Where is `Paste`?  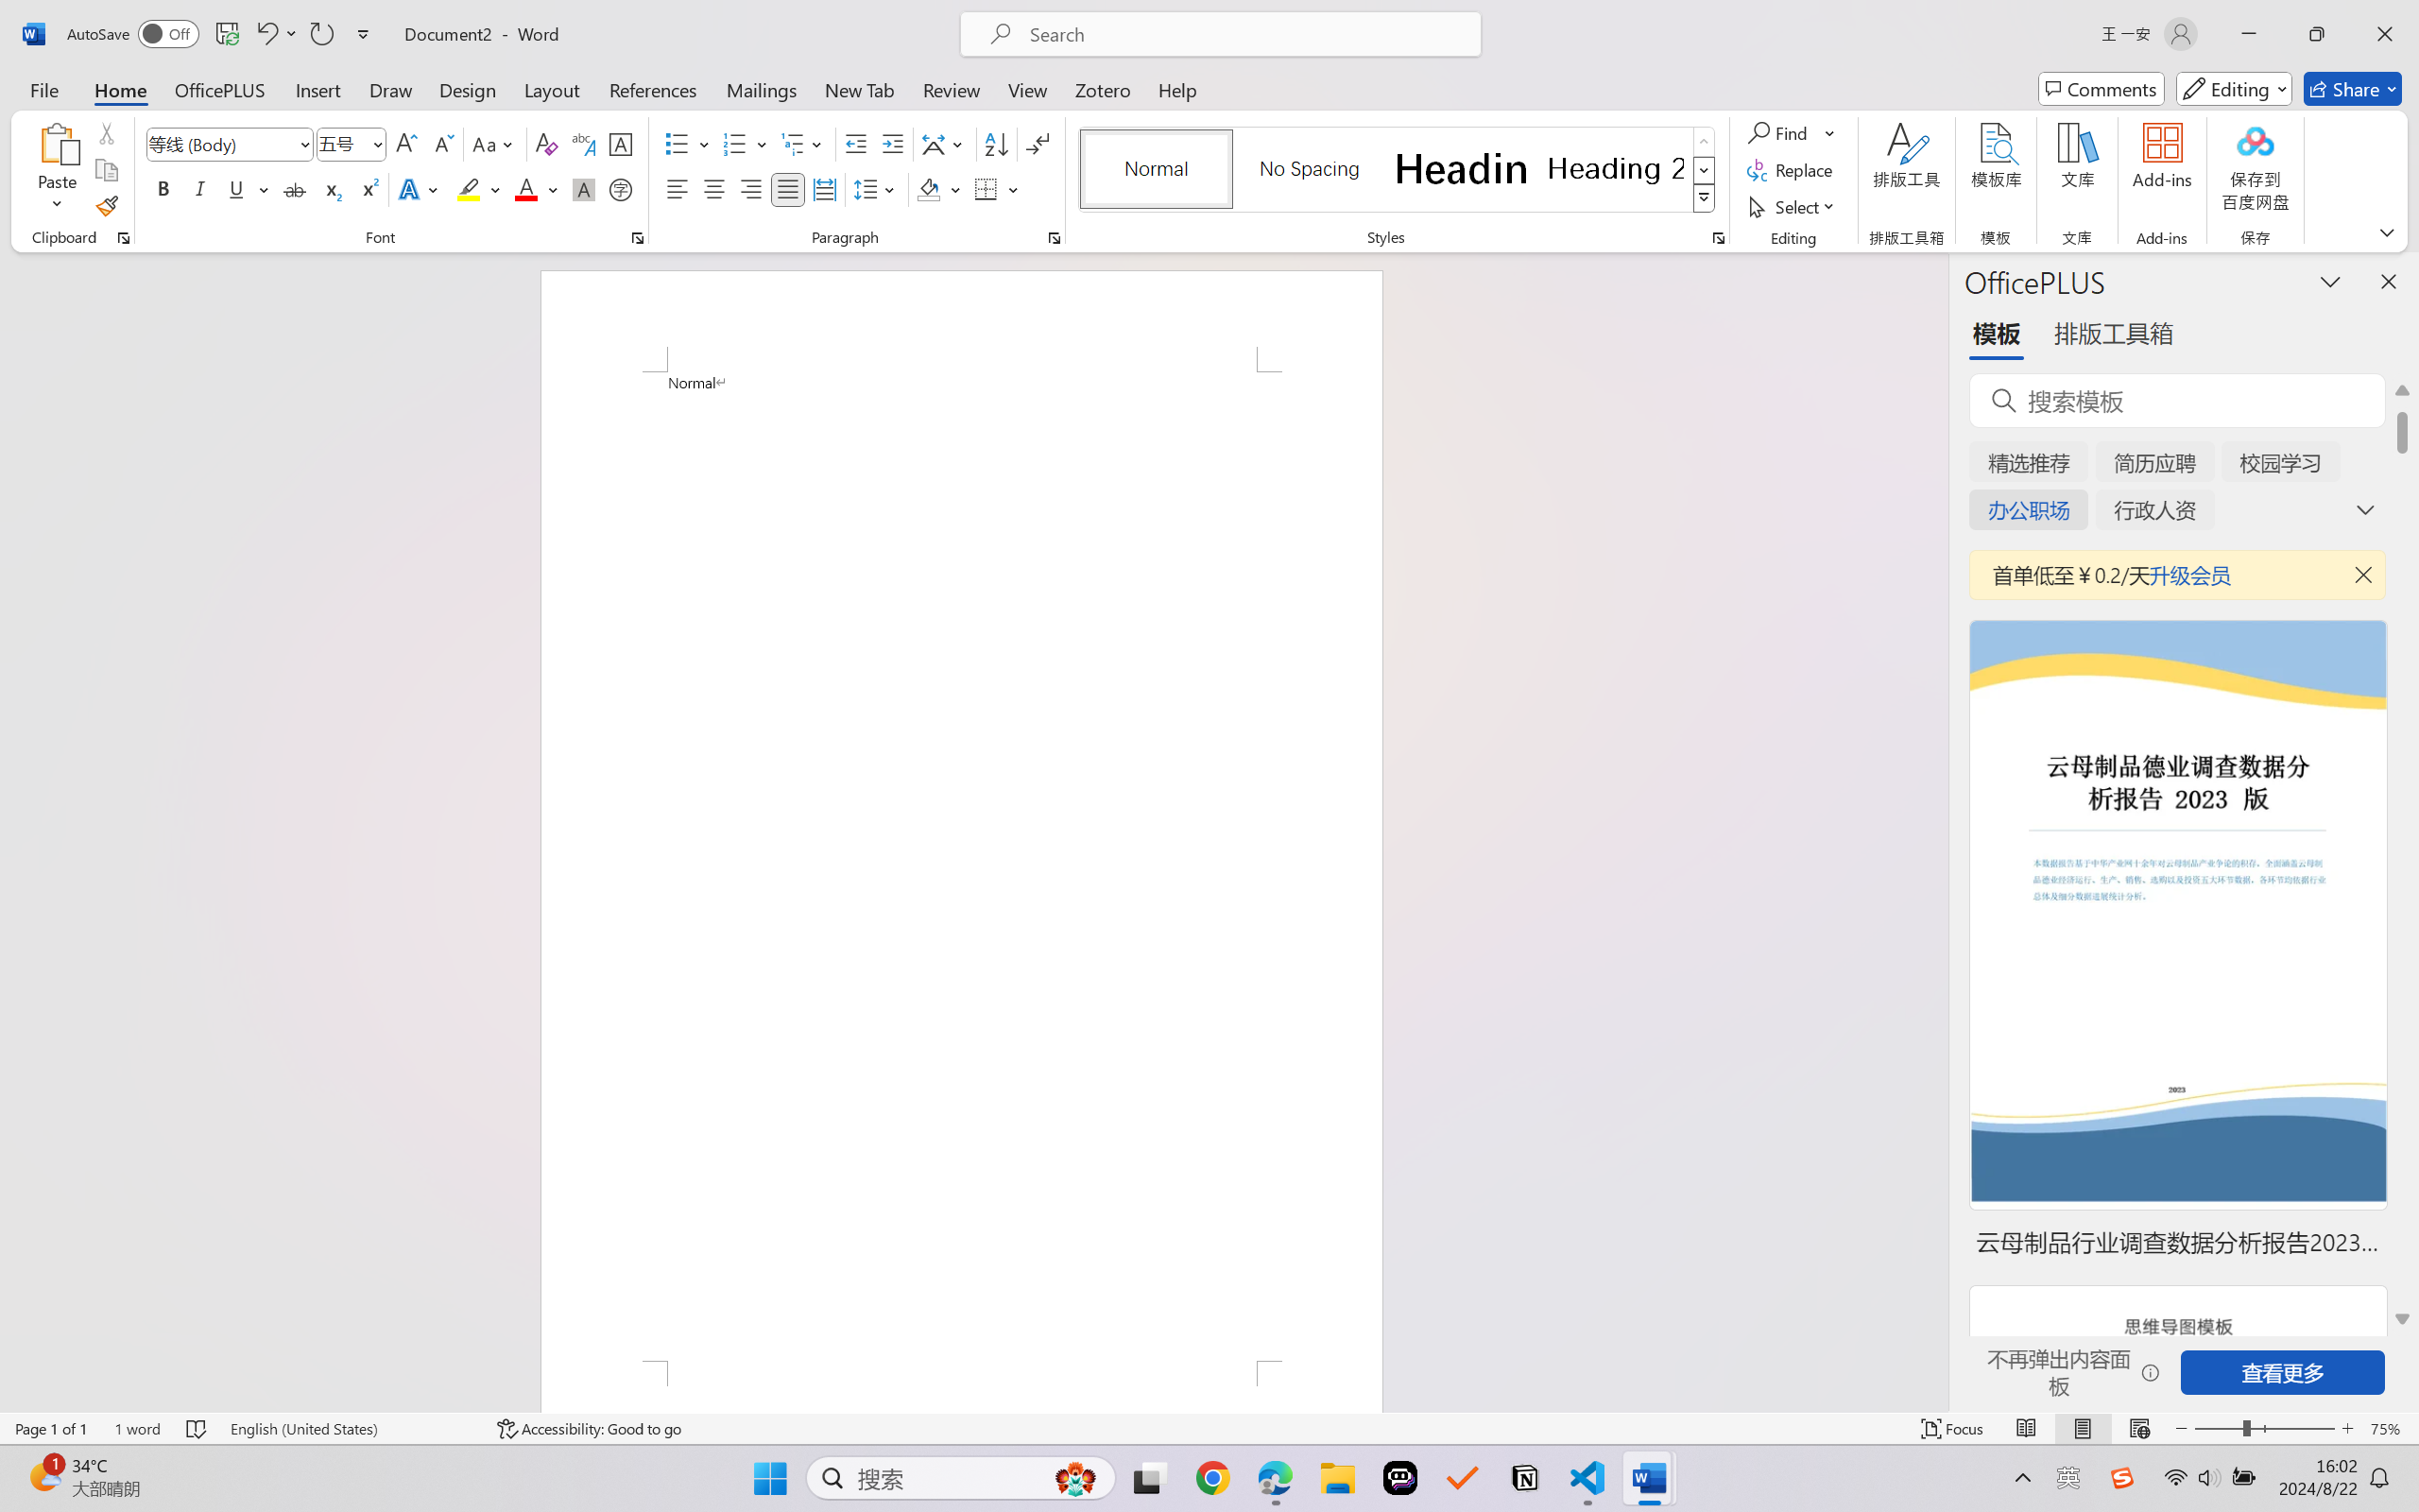
Paste is located at coordinates (58, 170).